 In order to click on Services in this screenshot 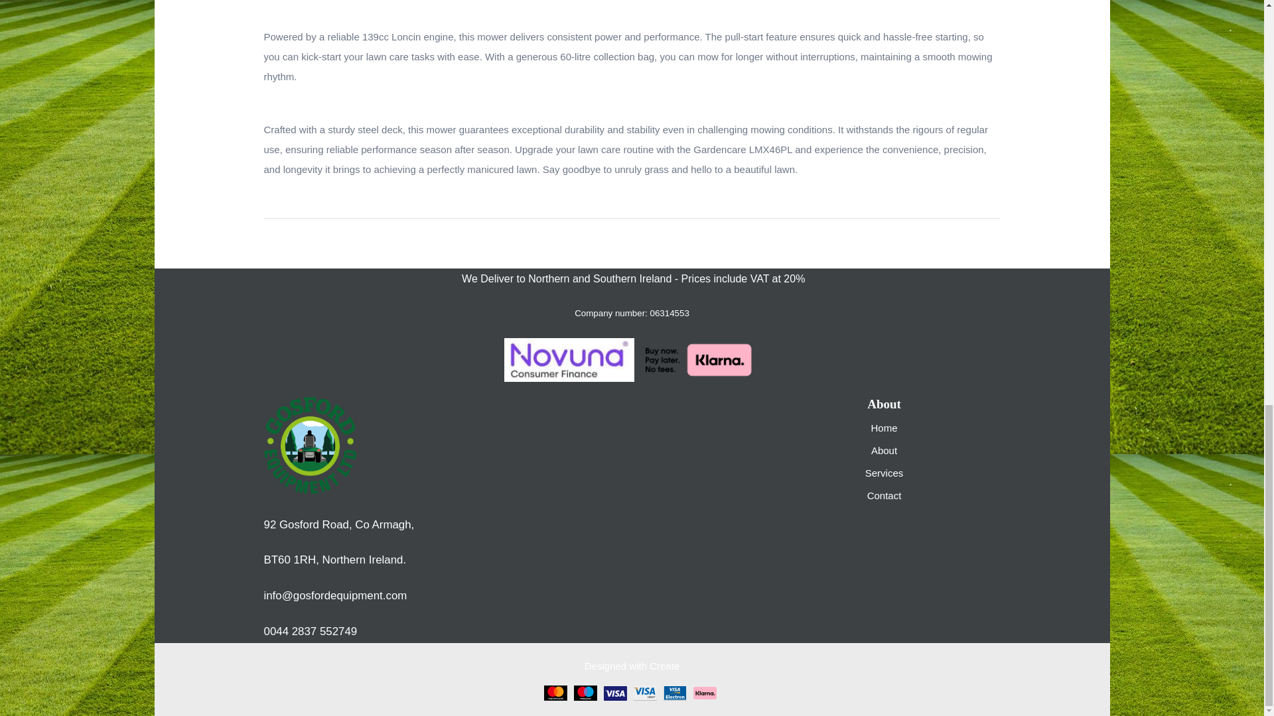, I will do `click(884, 473)`.